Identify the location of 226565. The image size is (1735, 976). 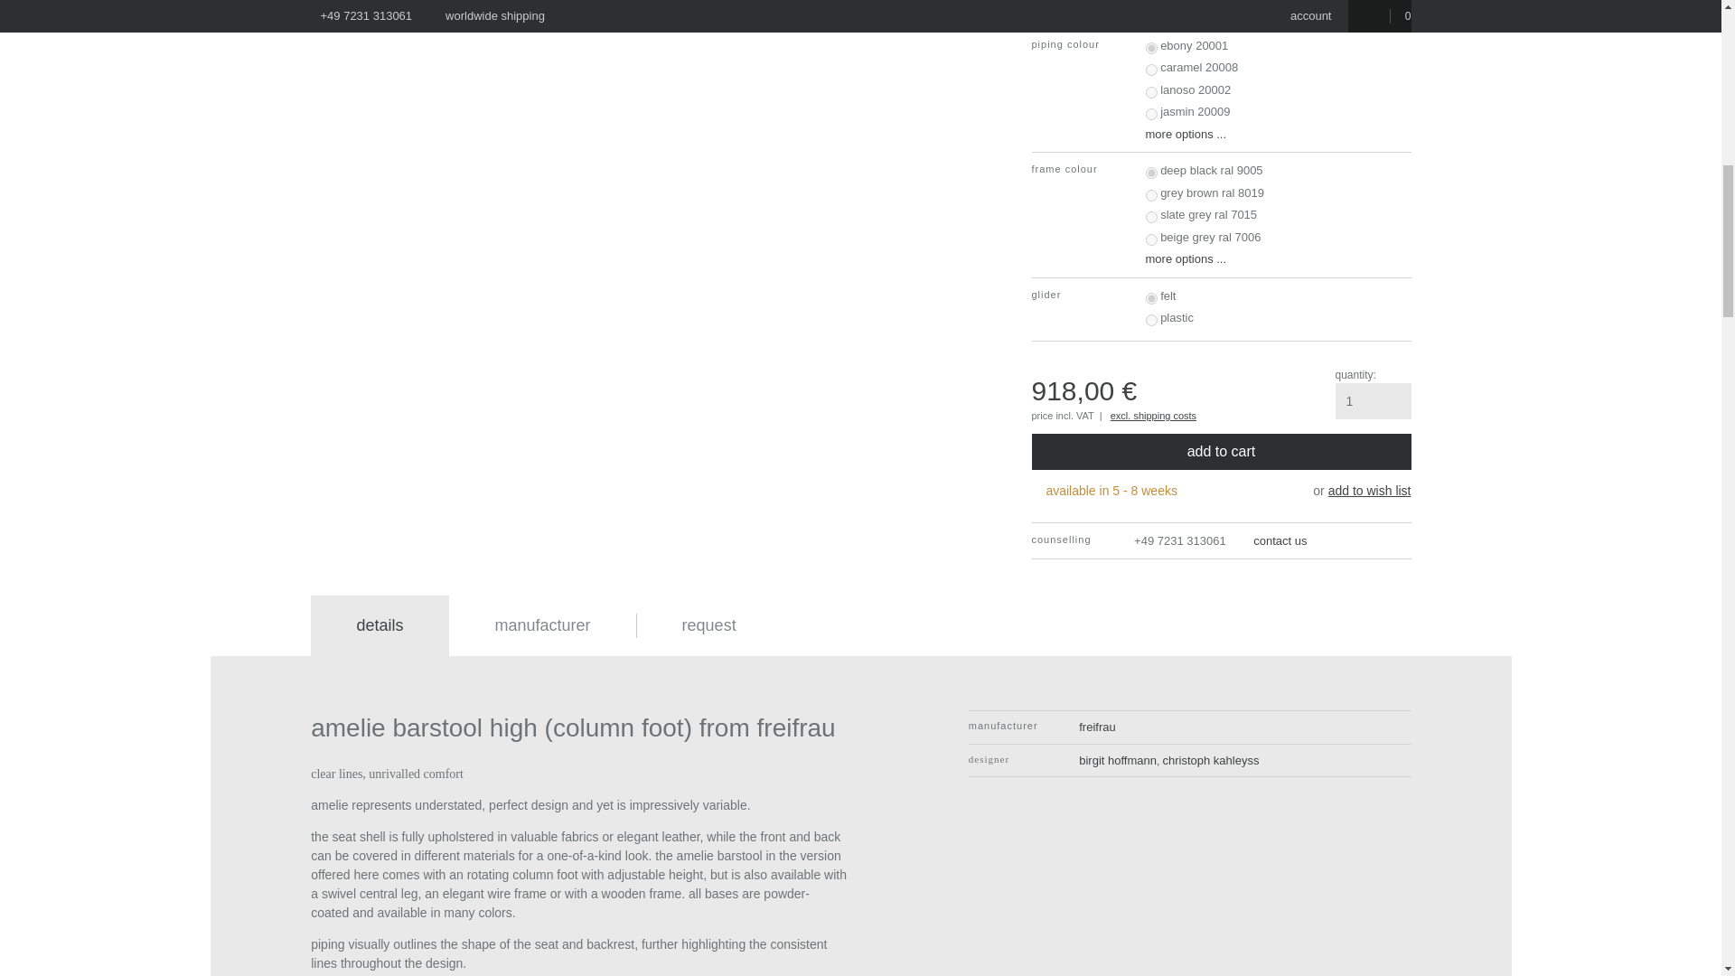
(1151, 195).